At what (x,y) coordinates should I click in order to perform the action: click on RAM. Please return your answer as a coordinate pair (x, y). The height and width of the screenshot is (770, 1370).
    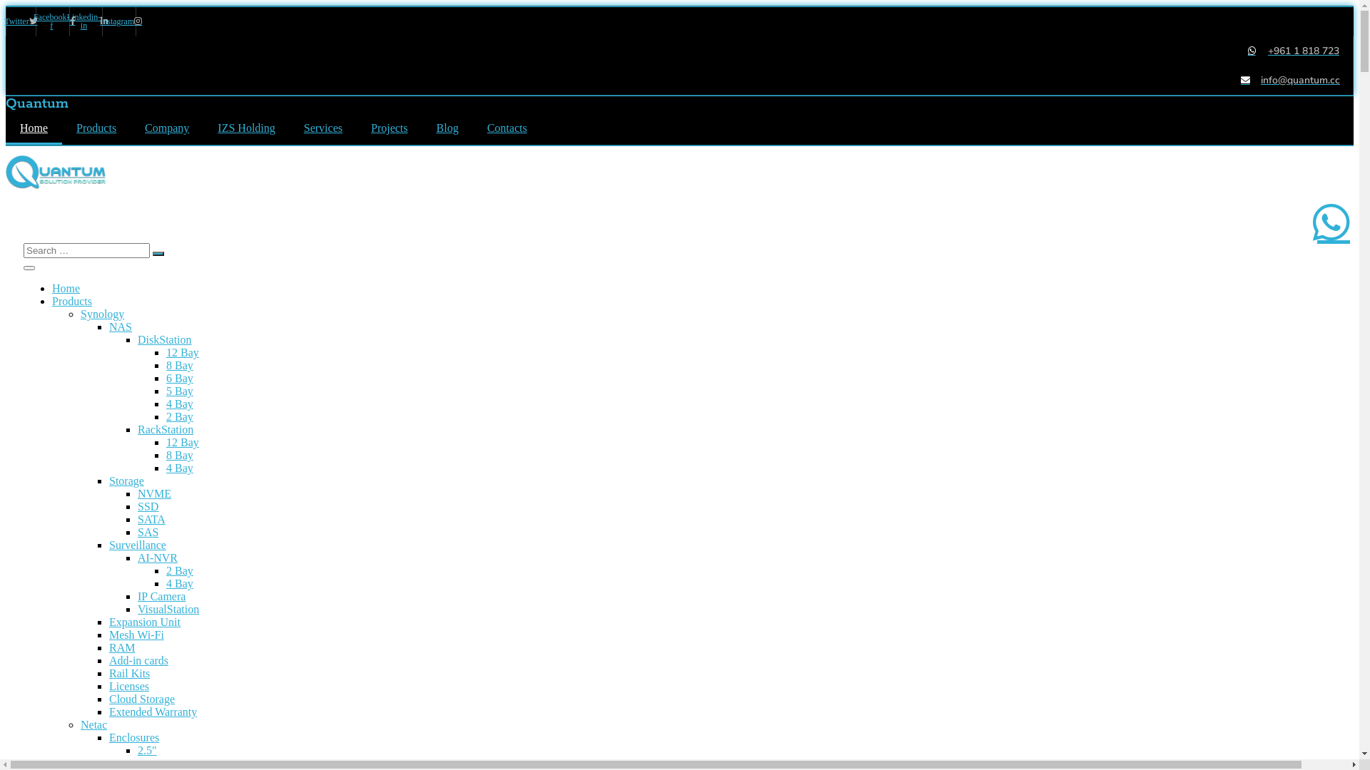
    Looking at the image, I should click on (122, 647).